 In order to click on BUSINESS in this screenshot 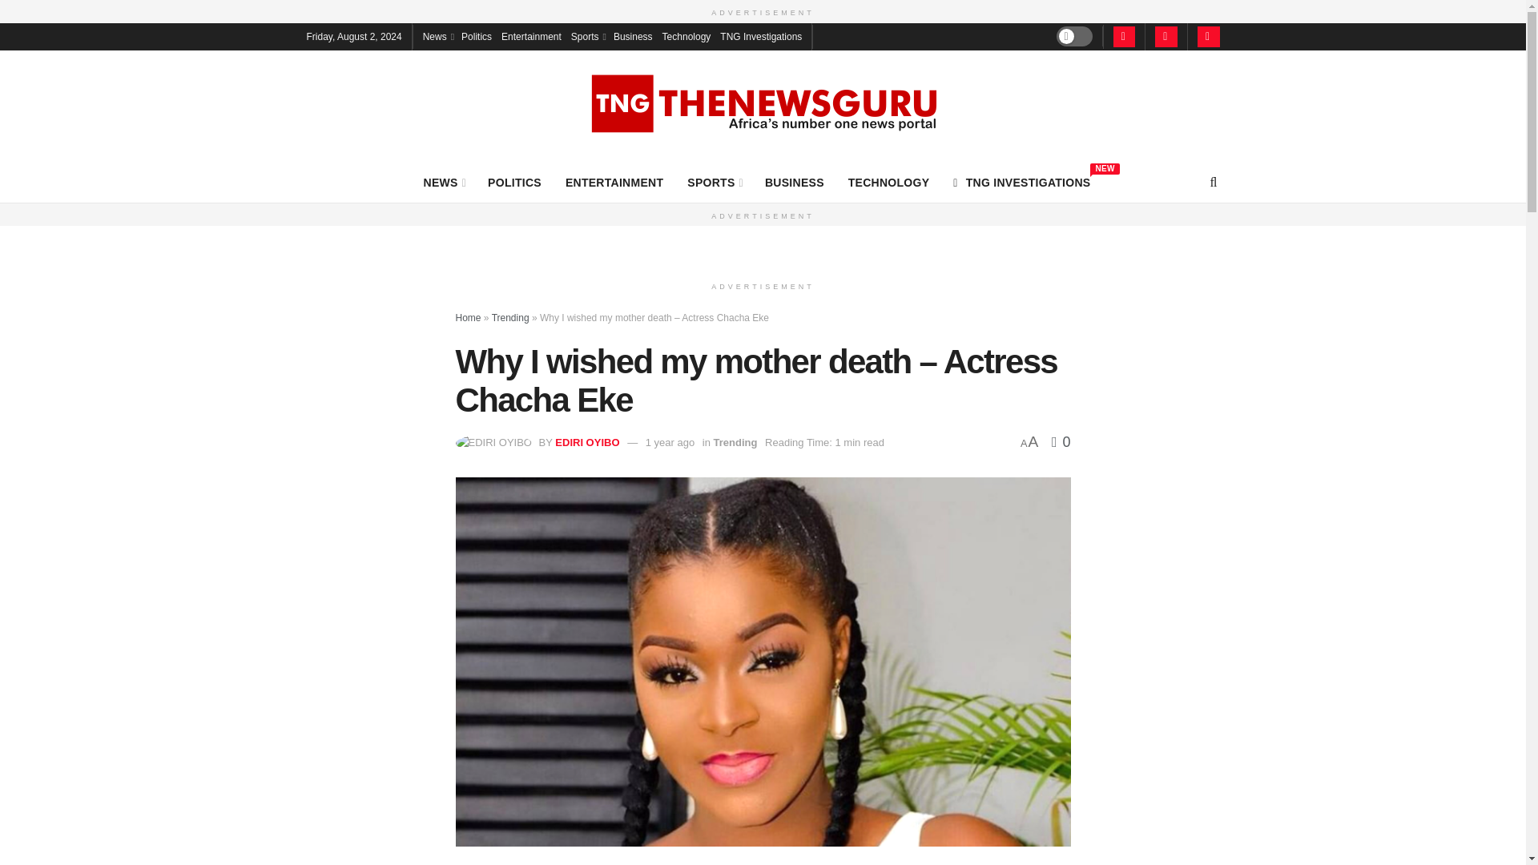, I will do `click(795, 182)`.